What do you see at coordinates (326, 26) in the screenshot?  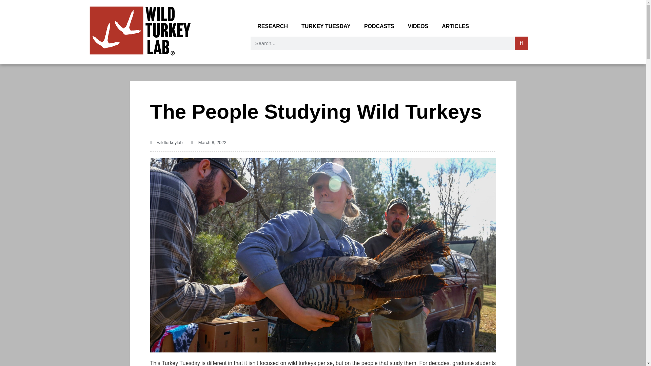 I see `TURKEY TUESDAY` at bounding box center [326, 26].